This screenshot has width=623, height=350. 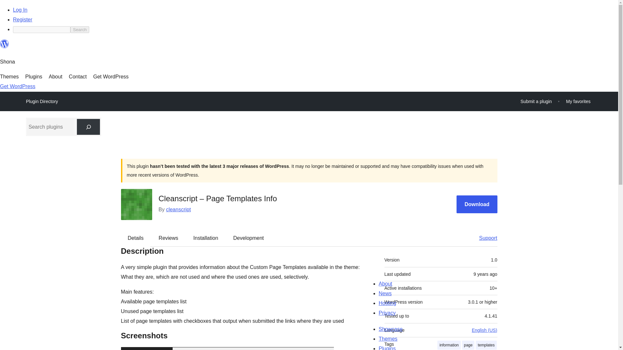 What do you see at coordinates (536, 101) in the screenshot?
I see `Submit a plugin` at bounding box center [536, 101].